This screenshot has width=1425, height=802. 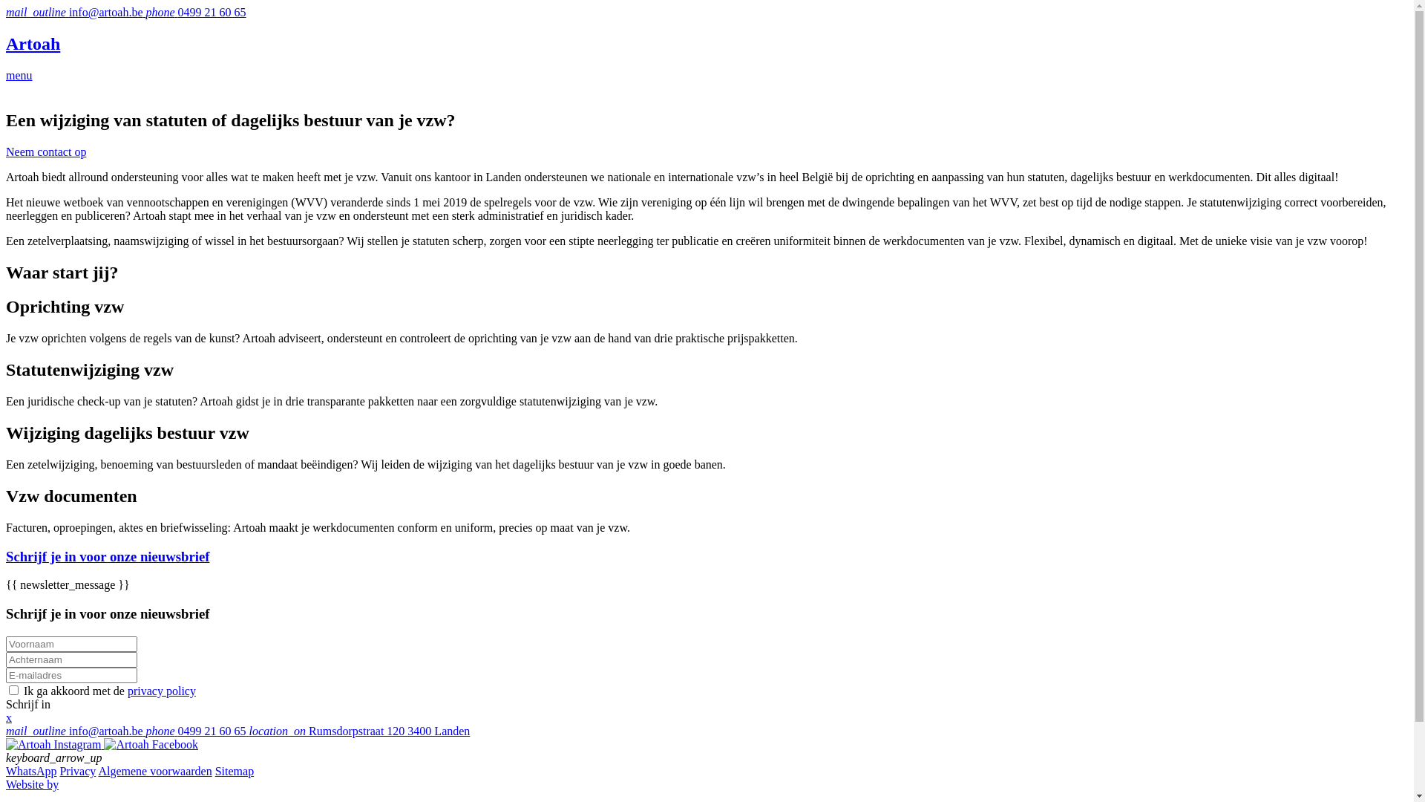 I want to click on Neem contact op, so click(x=46, y=151).